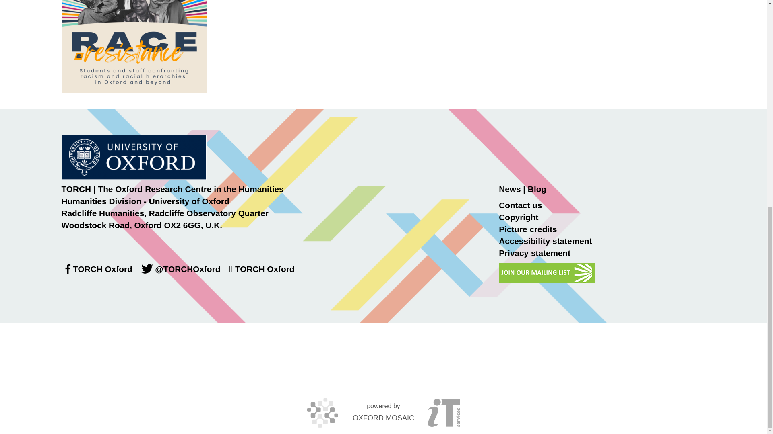  Describe the element at coordinates (134, 47) in the screenshot. I see `R r poster website` at that location.